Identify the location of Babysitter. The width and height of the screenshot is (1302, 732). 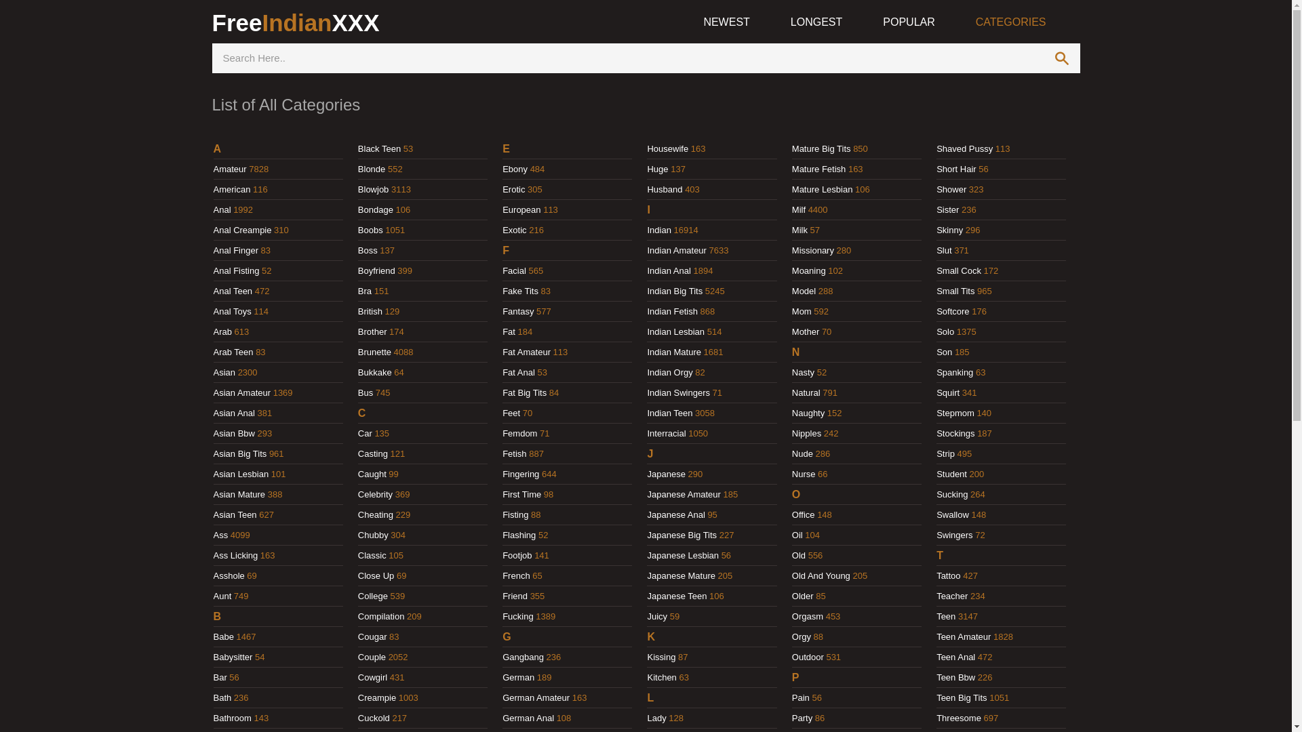
(233, 657).